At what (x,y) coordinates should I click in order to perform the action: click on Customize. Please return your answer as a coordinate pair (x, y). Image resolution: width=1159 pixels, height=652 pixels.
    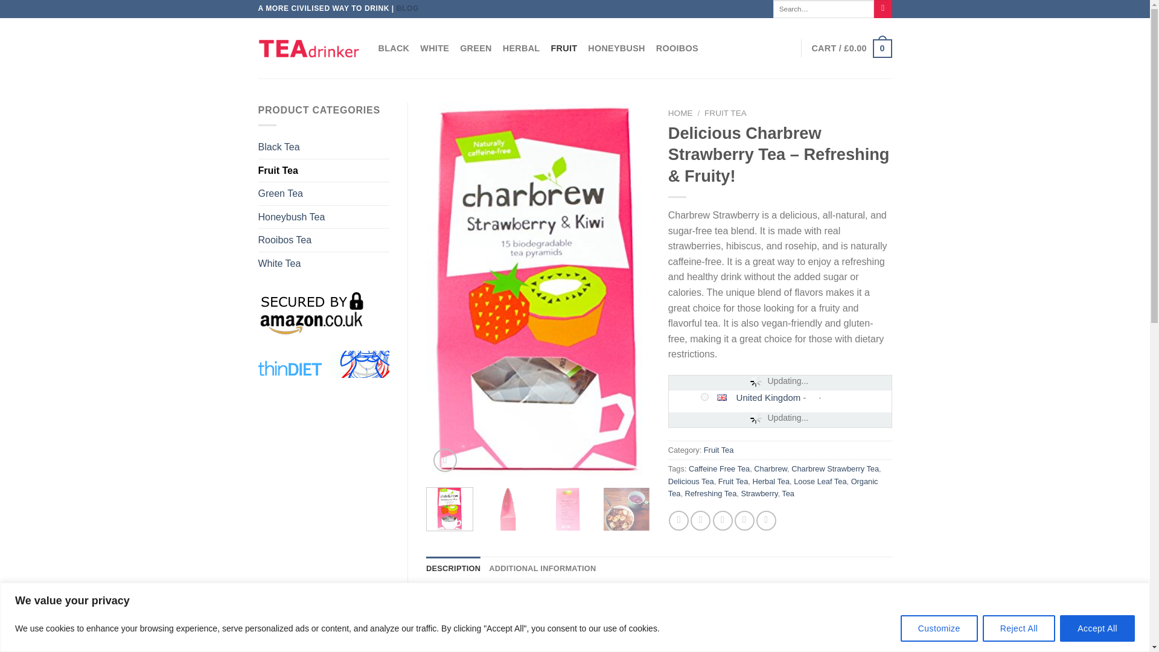
    Looking at the image, I should click on (939, 628).